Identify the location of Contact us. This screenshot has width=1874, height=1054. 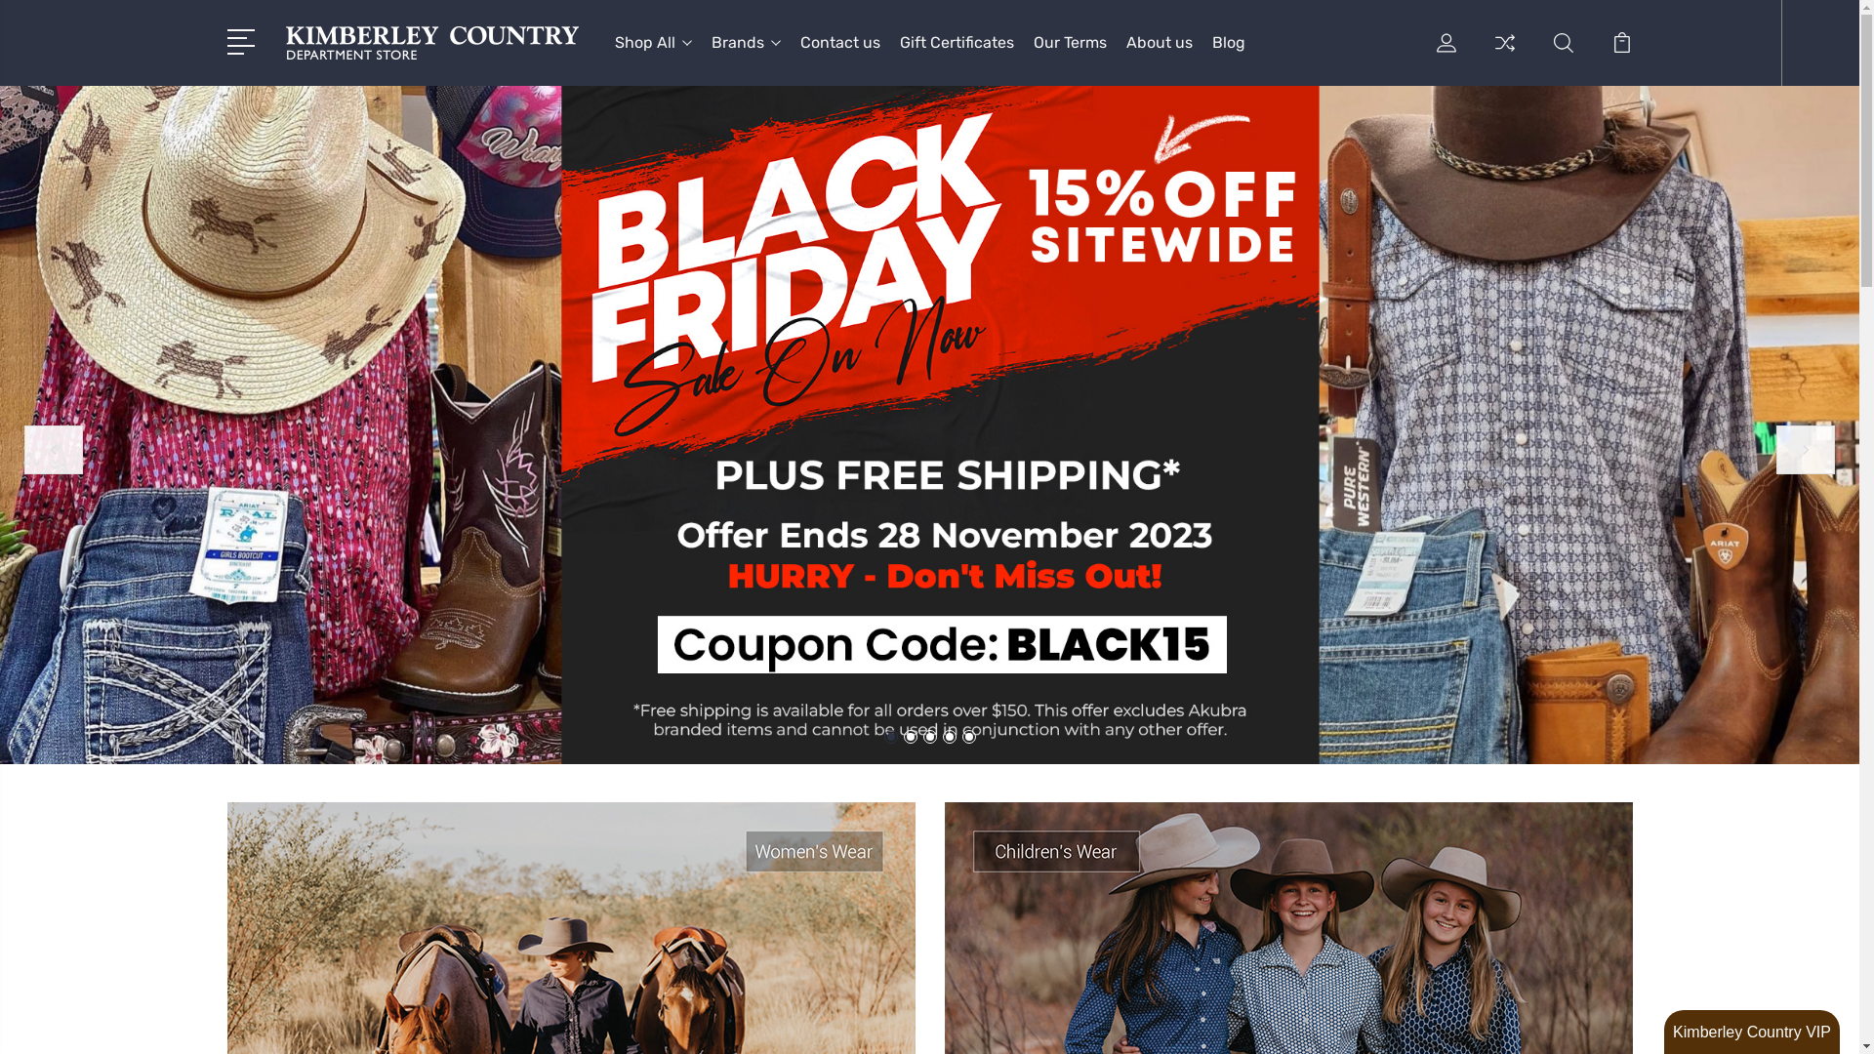
(840, 53).